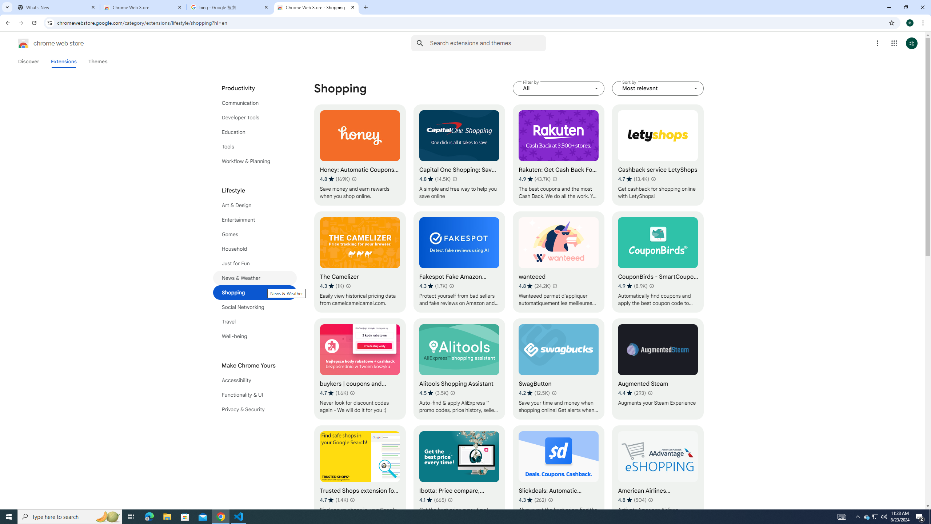  I want to click on Search input, so click(488, 43).